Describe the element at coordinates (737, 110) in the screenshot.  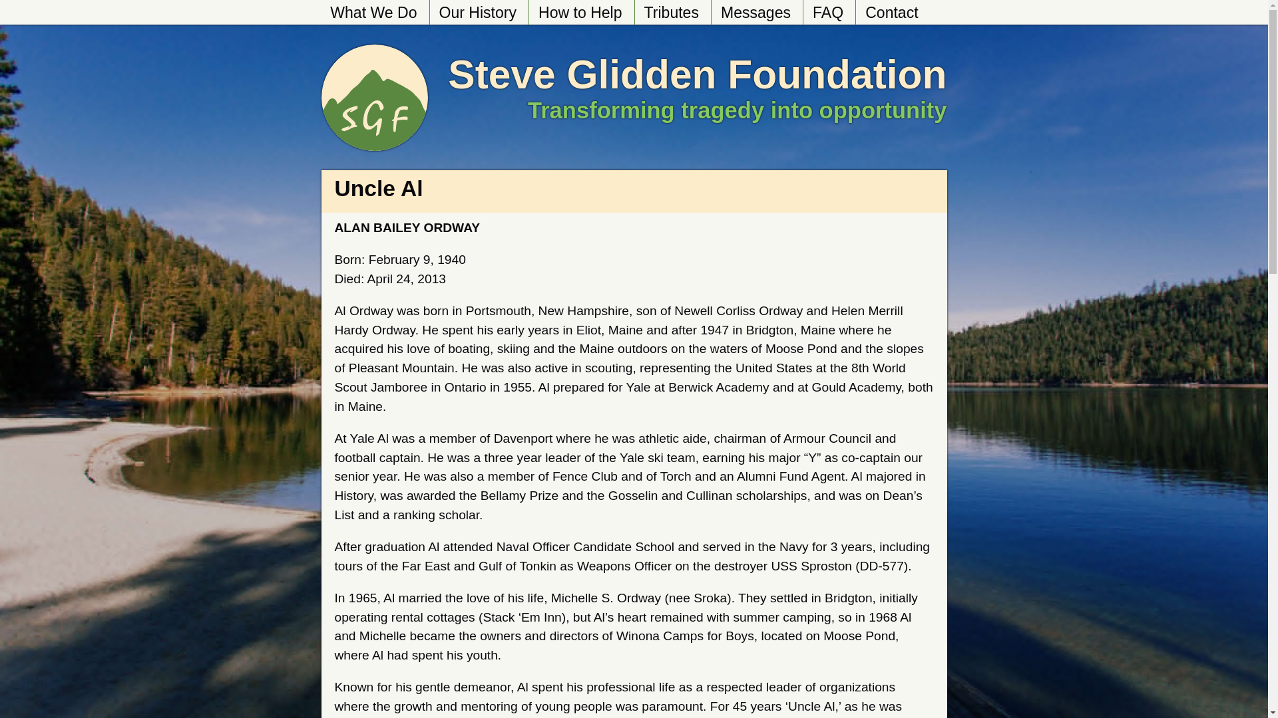
I see `Transforming tragedy into opportunity` at that location.